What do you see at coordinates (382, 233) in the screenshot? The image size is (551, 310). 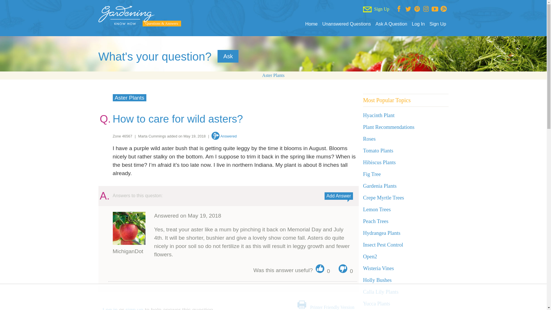 I see `Hydrangea Plants` at bounding box center [382, 233].